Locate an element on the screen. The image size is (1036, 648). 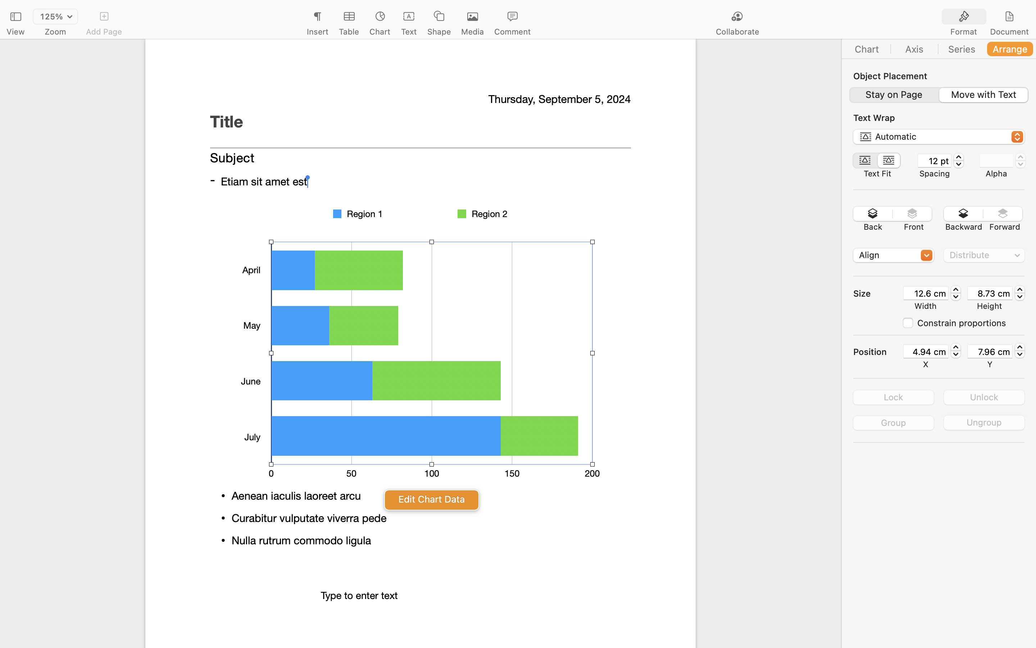
<AXUIElement 0x178665520> {pid=1482} is located at coordinates (987, 17).